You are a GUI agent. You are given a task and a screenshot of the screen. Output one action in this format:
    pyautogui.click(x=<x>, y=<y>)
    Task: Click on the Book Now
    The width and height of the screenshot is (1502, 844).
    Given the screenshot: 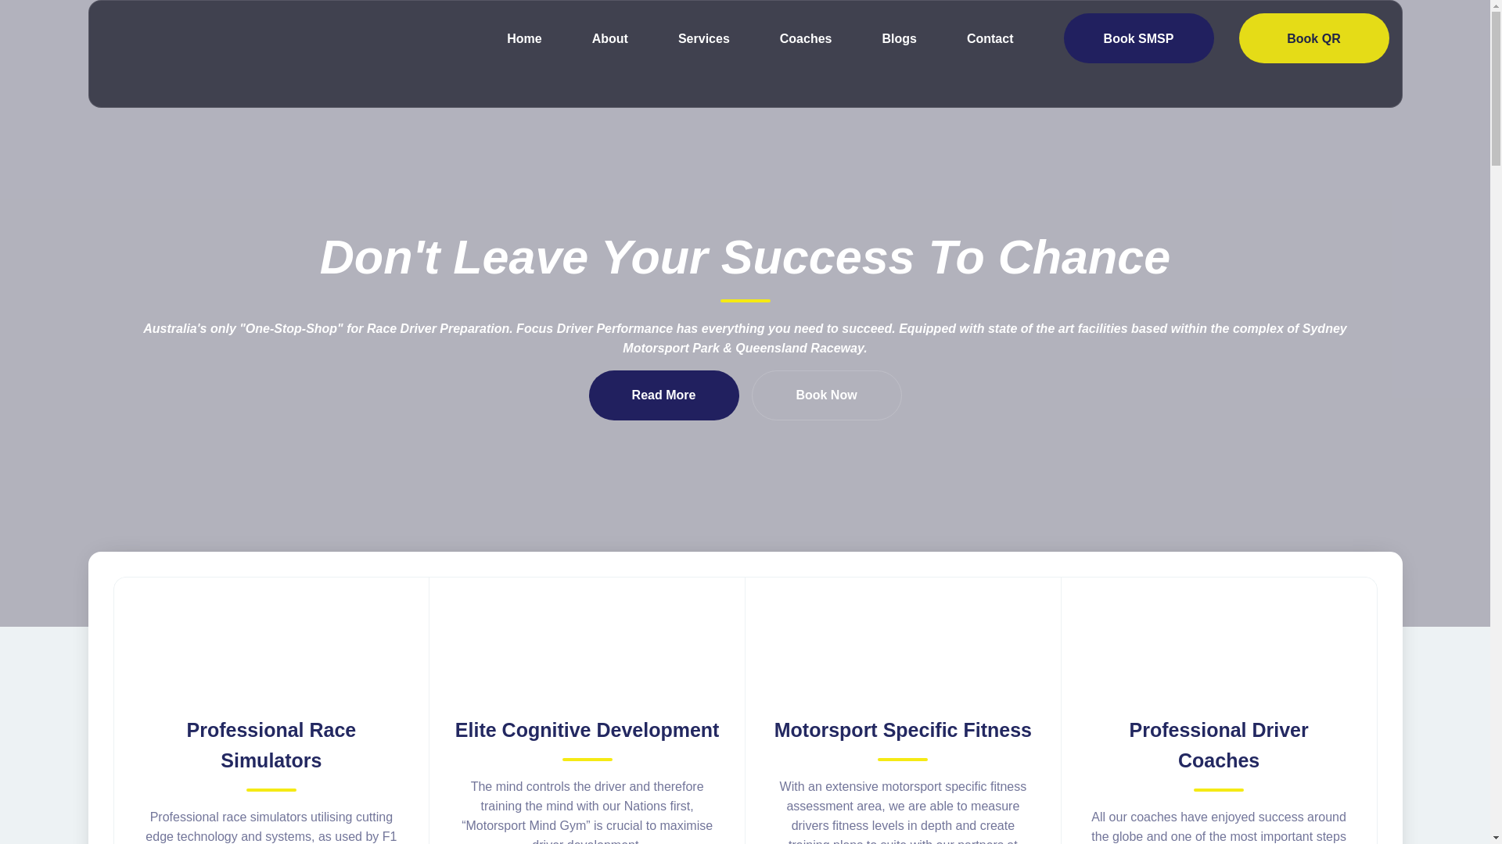 What is the action you would take?
    pyautogui.click(x=826, y=395)
    